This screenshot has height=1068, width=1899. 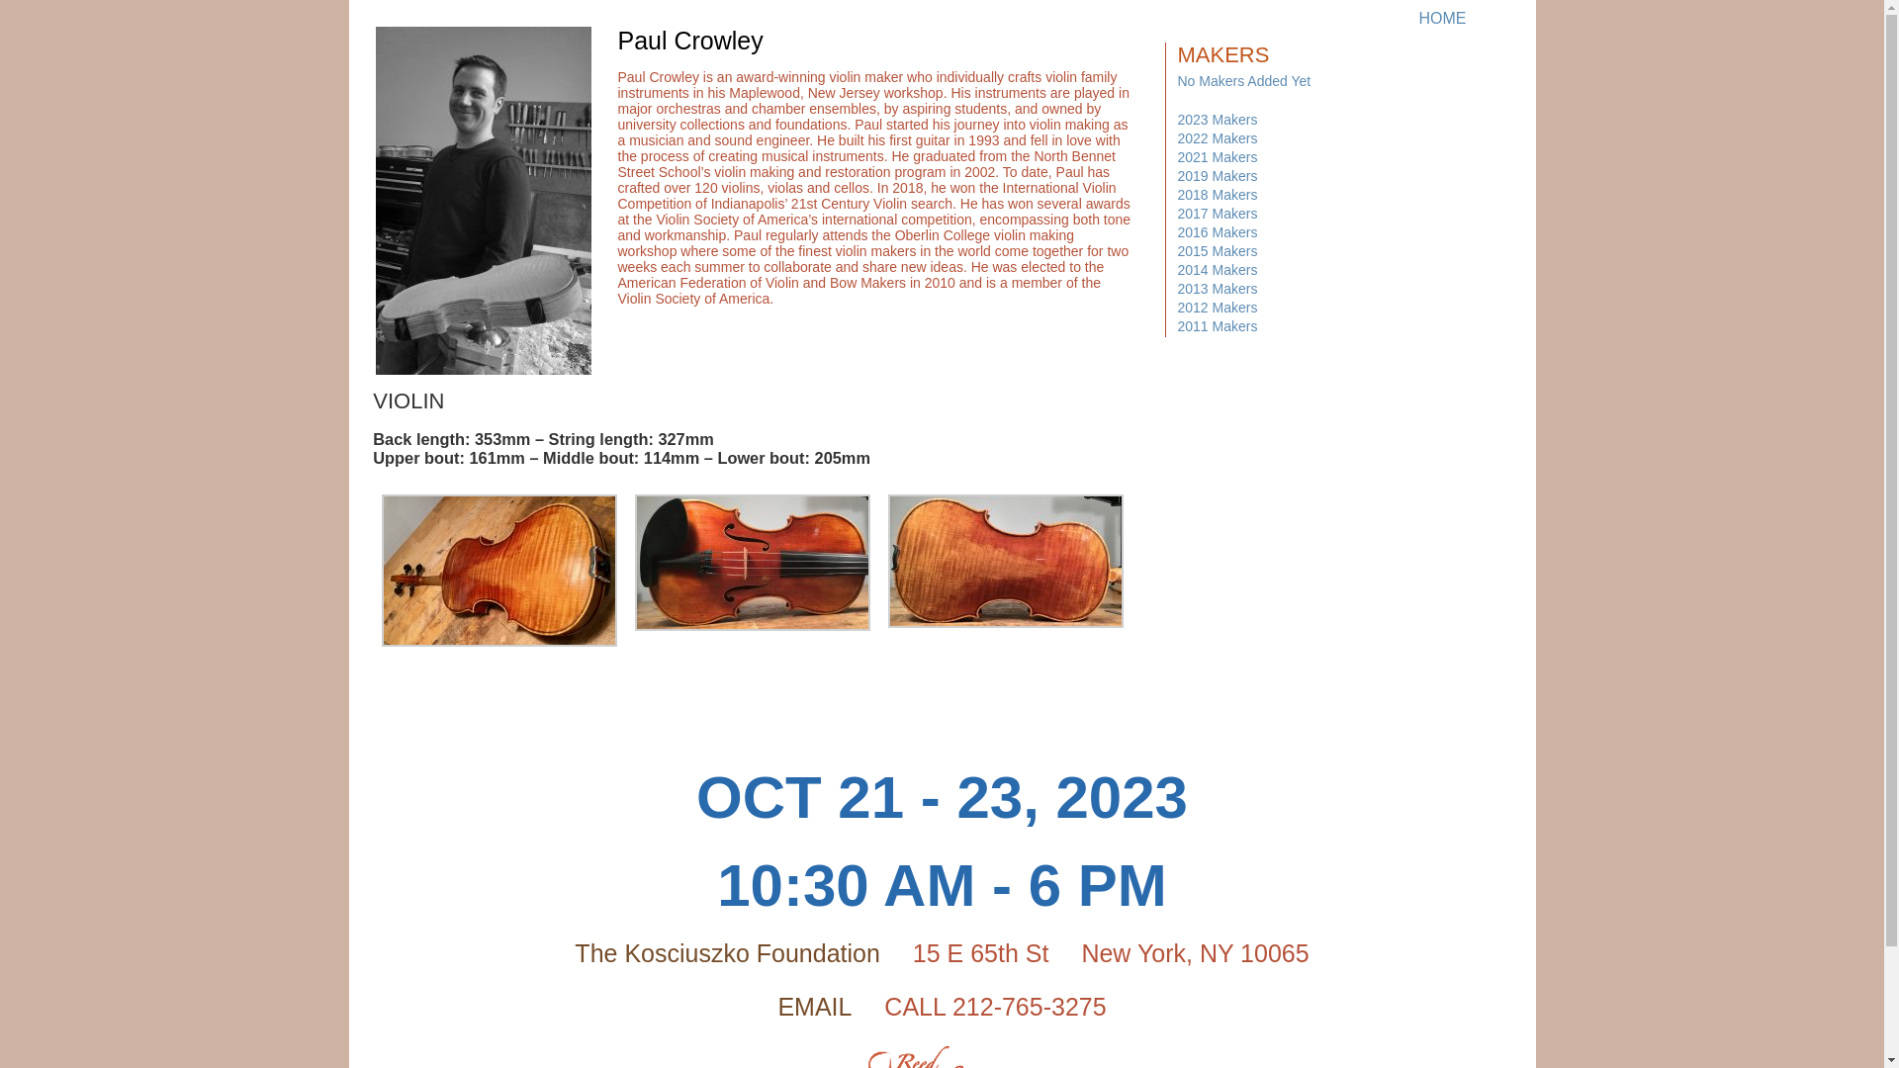 I want to click on The Kosciuszko Foundation, so click(x=728, y=953).